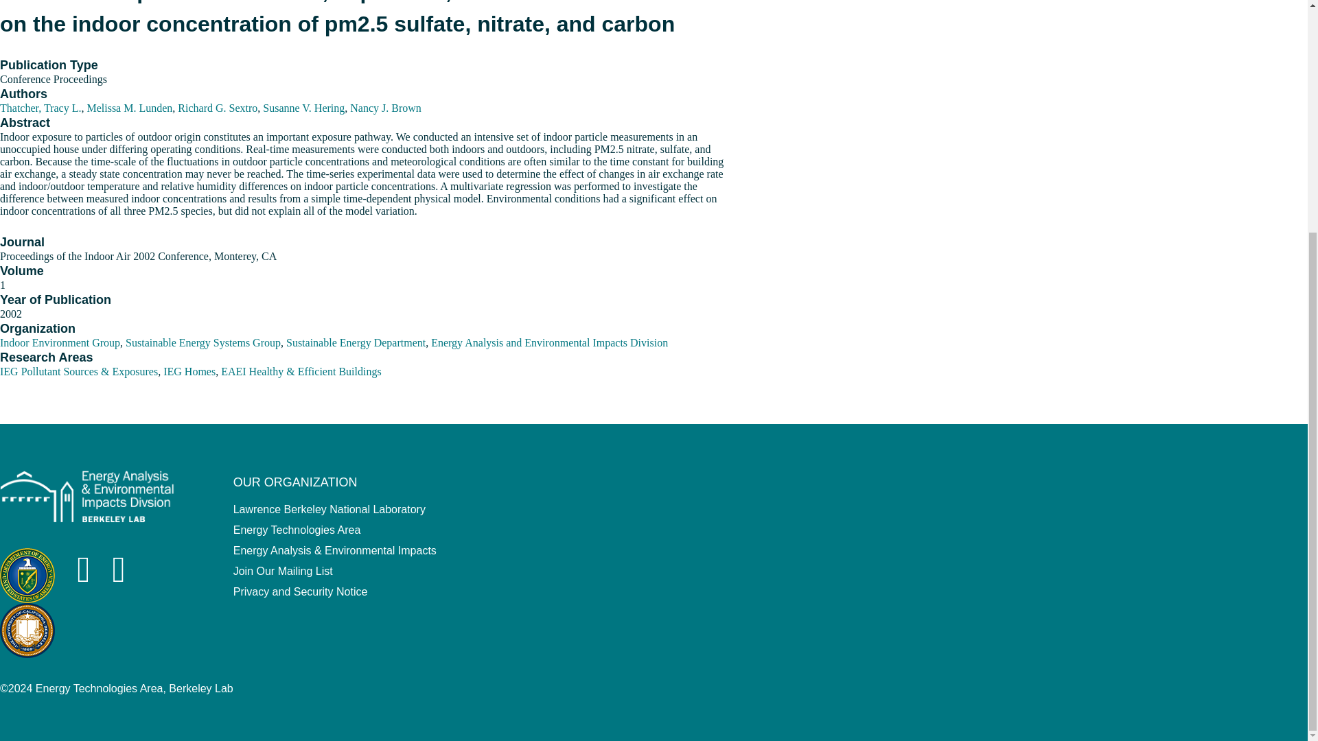 The width and height of the screenshot is (1318, 741). Describe the element at coordinates (129, 21) in the screenshot. I see `Melissa M. Lunden` at that location.